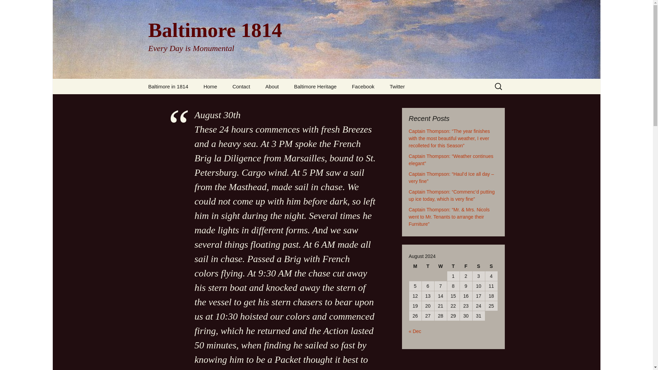 The width and height of the screenshot is (658, 370). I want to click on Sunday, so click(491, 266).